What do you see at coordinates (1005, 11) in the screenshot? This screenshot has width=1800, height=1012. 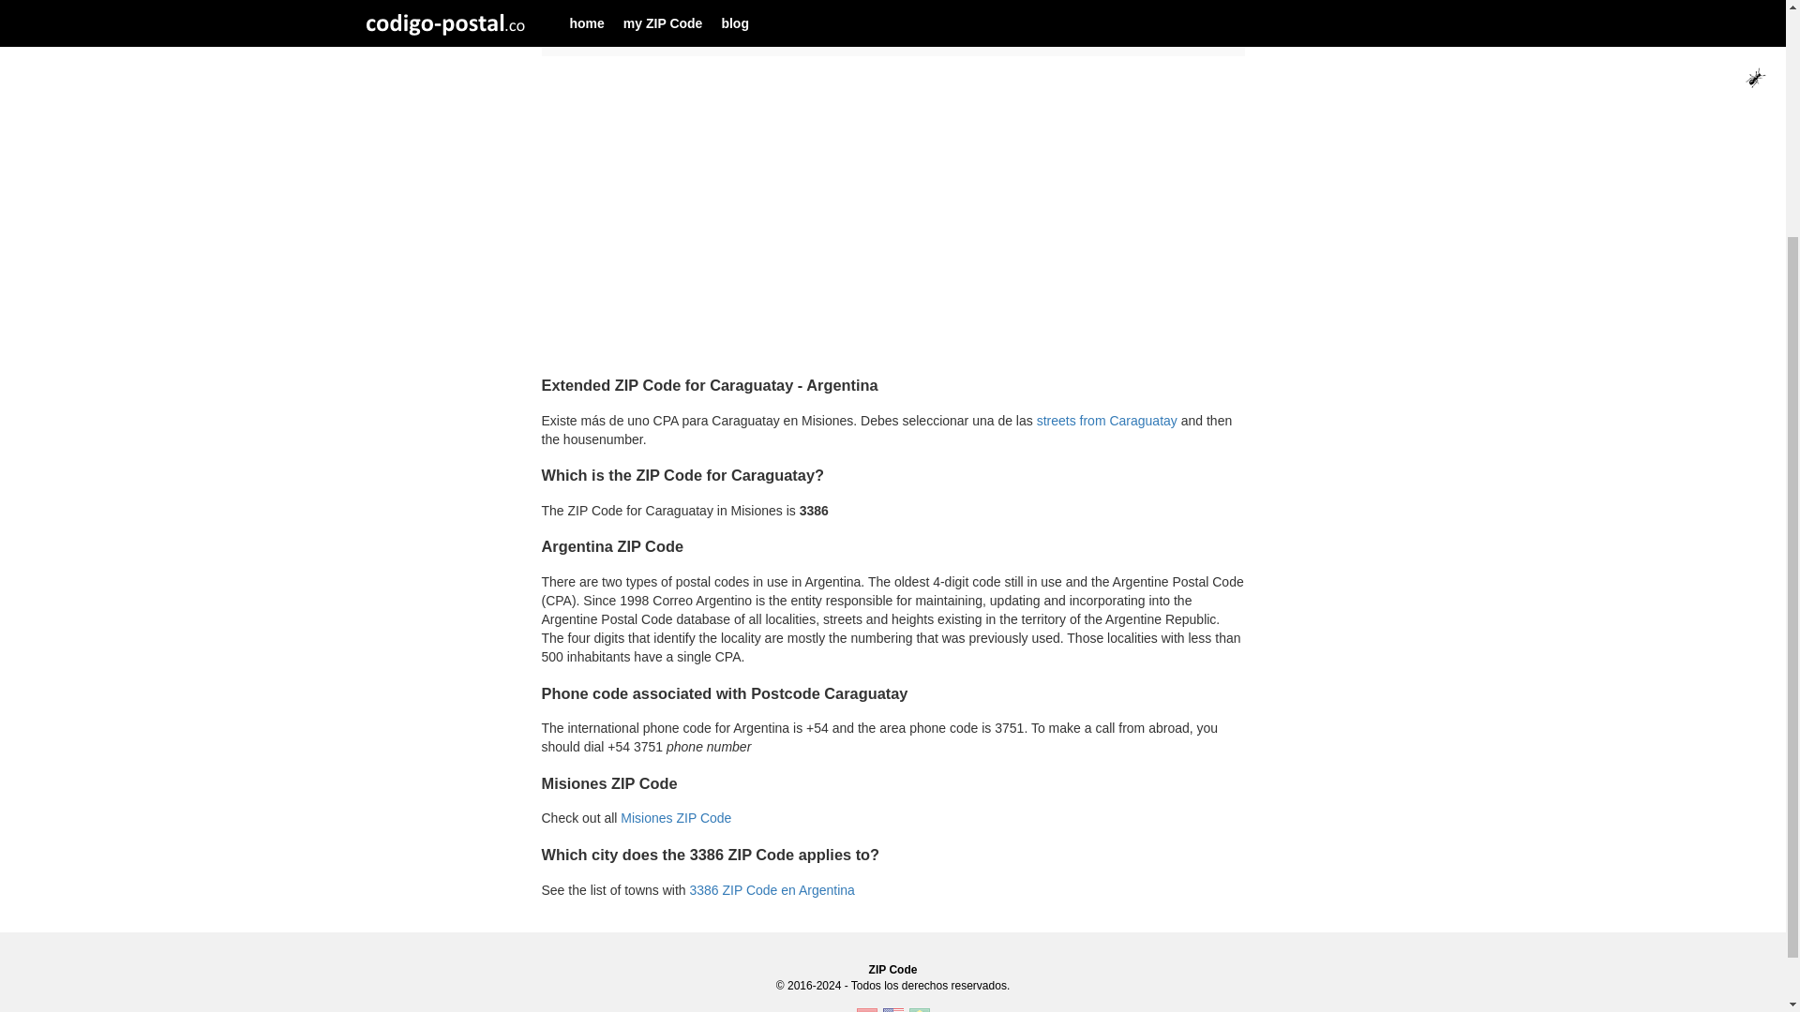 I see `N3384XAJ` at bounding box center [1005, 11].